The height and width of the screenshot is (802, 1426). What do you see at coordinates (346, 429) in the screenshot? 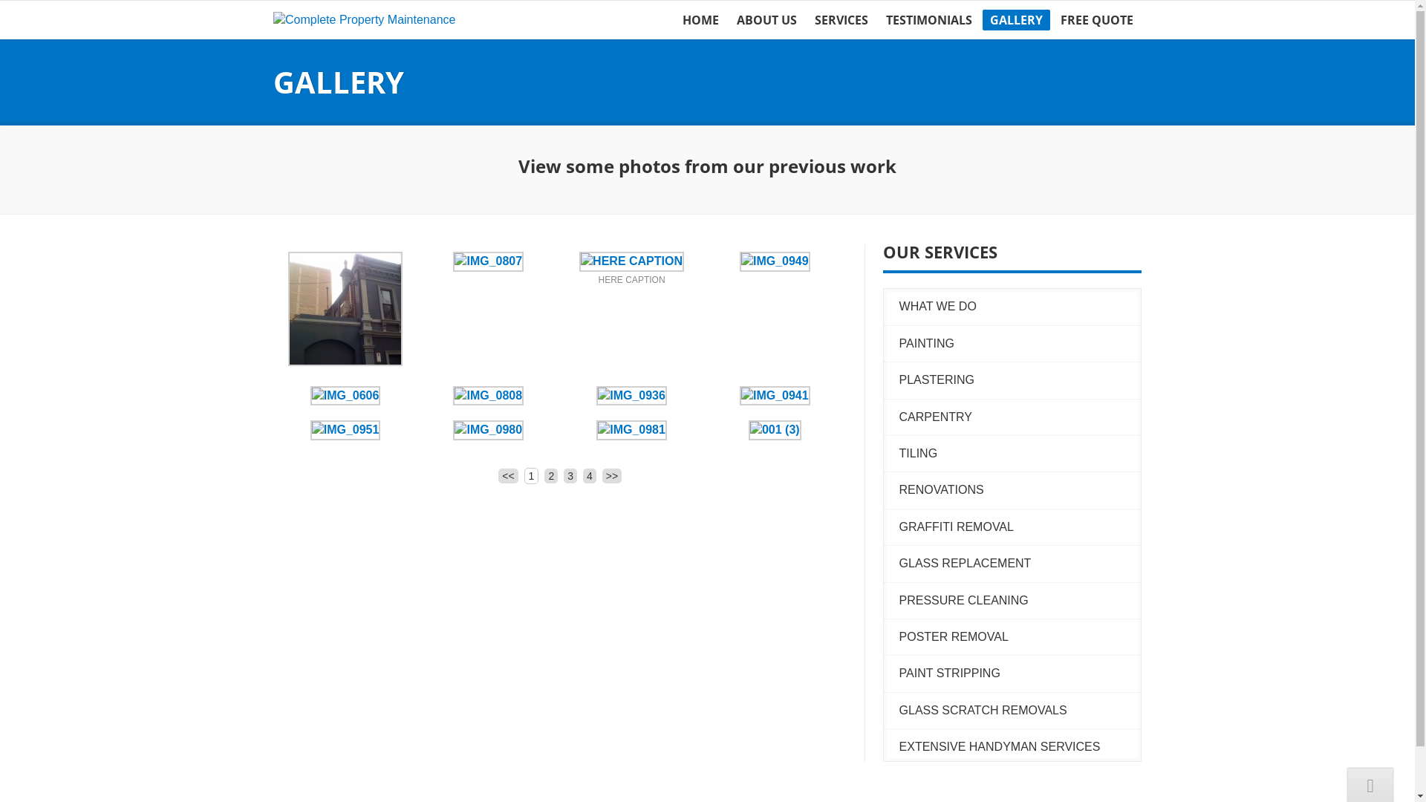
I see `IMG_0951` at bounding box center [346, 429].